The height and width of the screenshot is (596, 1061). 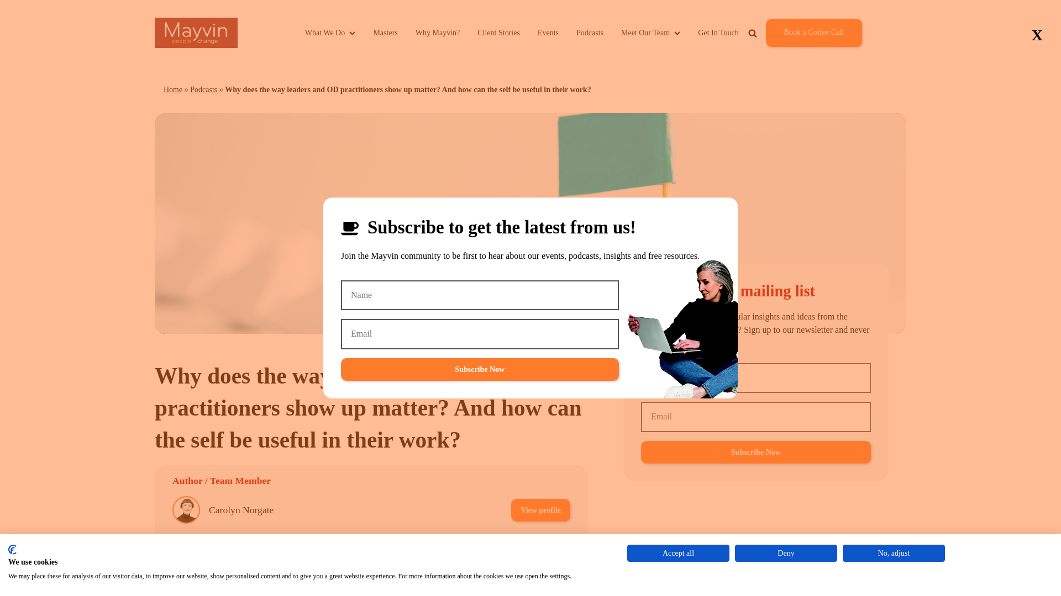 What do you see at coordinates (375, 586) in the screenshot?
I see `Organisation Development` at bounding box center [375, 586].